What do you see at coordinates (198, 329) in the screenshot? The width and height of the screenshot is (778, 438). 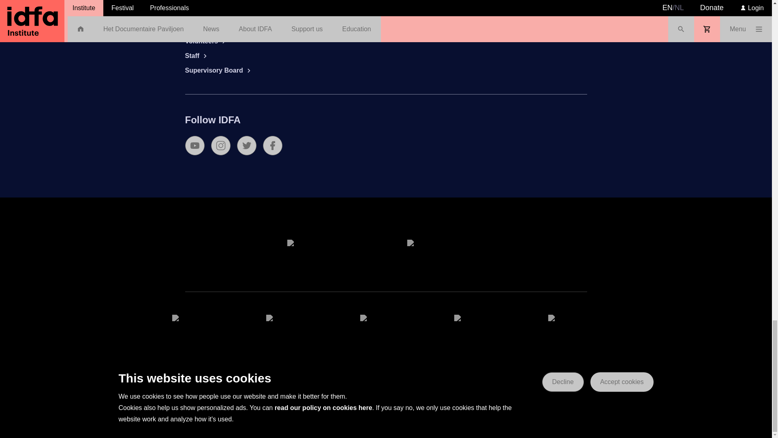 I see `VPRO` at bounding box center [198, 329].